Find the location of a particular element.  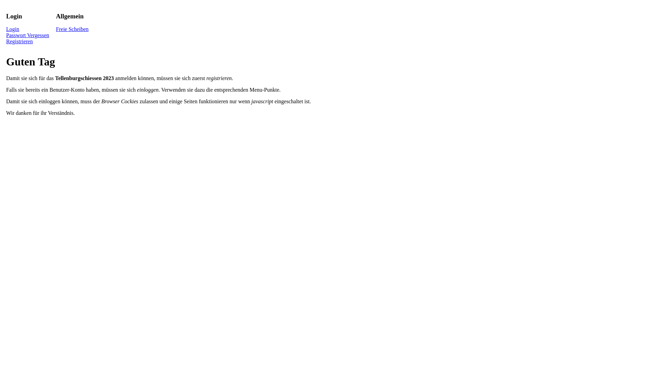

Passwort Vergessen is located at coordinates (28, 35).